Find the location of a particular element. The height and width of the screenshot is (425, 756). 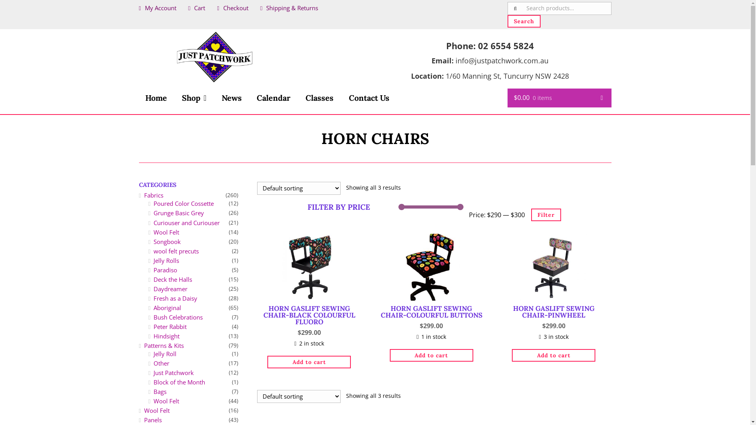

Checkout is located at coordinates (232, 8).